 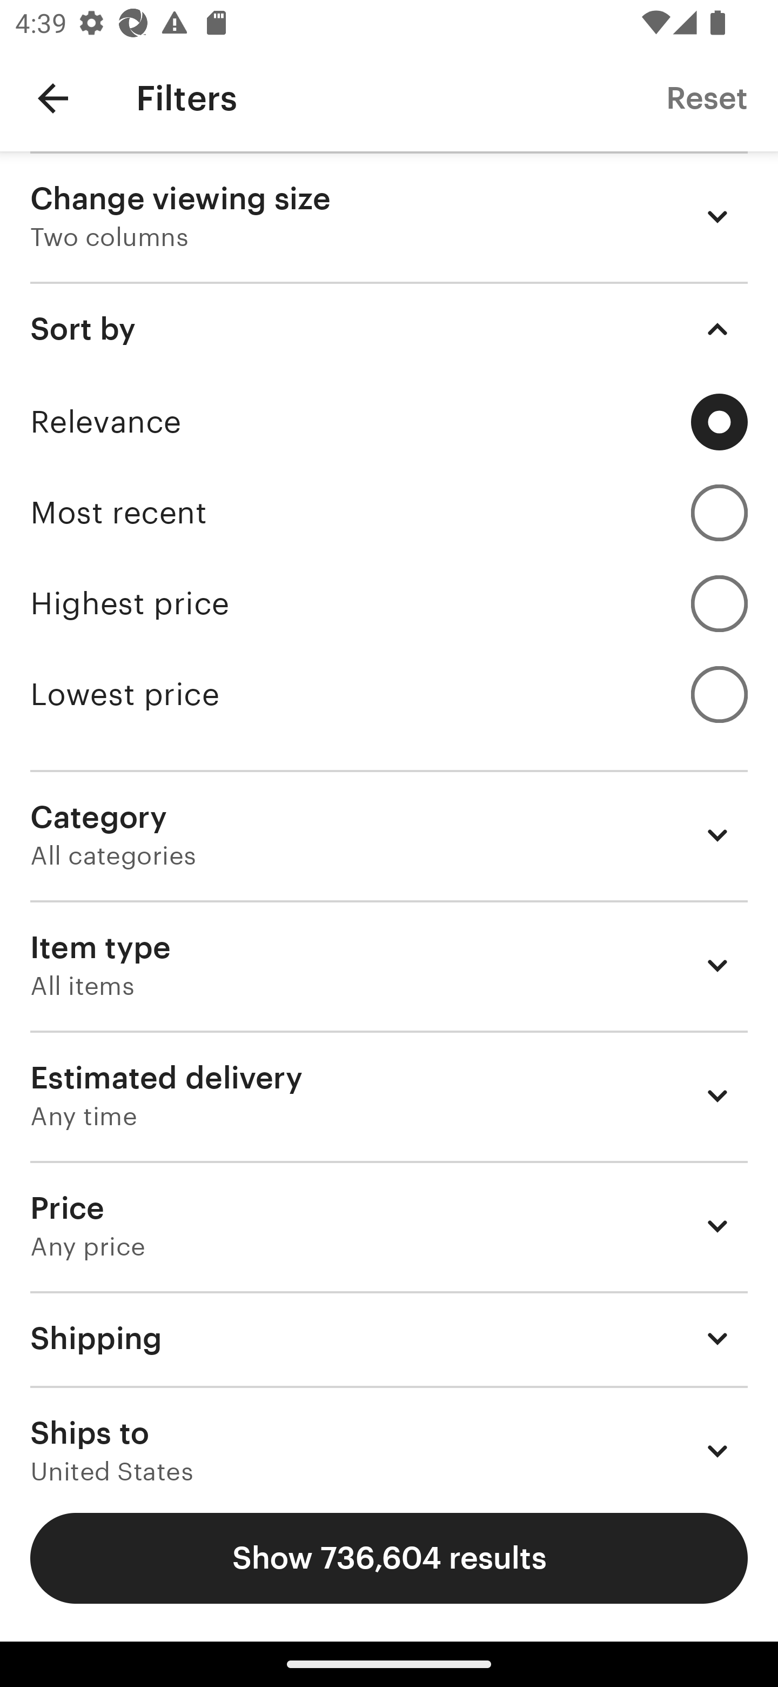 I want to click on Shipping, so click(x=389, y=1338).